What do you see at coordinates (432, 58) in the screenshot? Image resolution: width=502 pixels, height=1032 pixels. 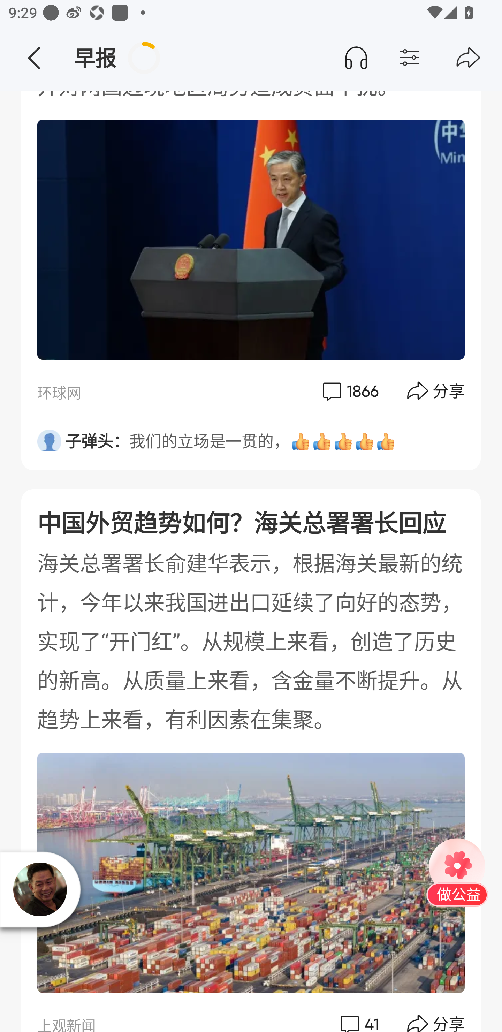 I see `` at bounding box center [432, 58].